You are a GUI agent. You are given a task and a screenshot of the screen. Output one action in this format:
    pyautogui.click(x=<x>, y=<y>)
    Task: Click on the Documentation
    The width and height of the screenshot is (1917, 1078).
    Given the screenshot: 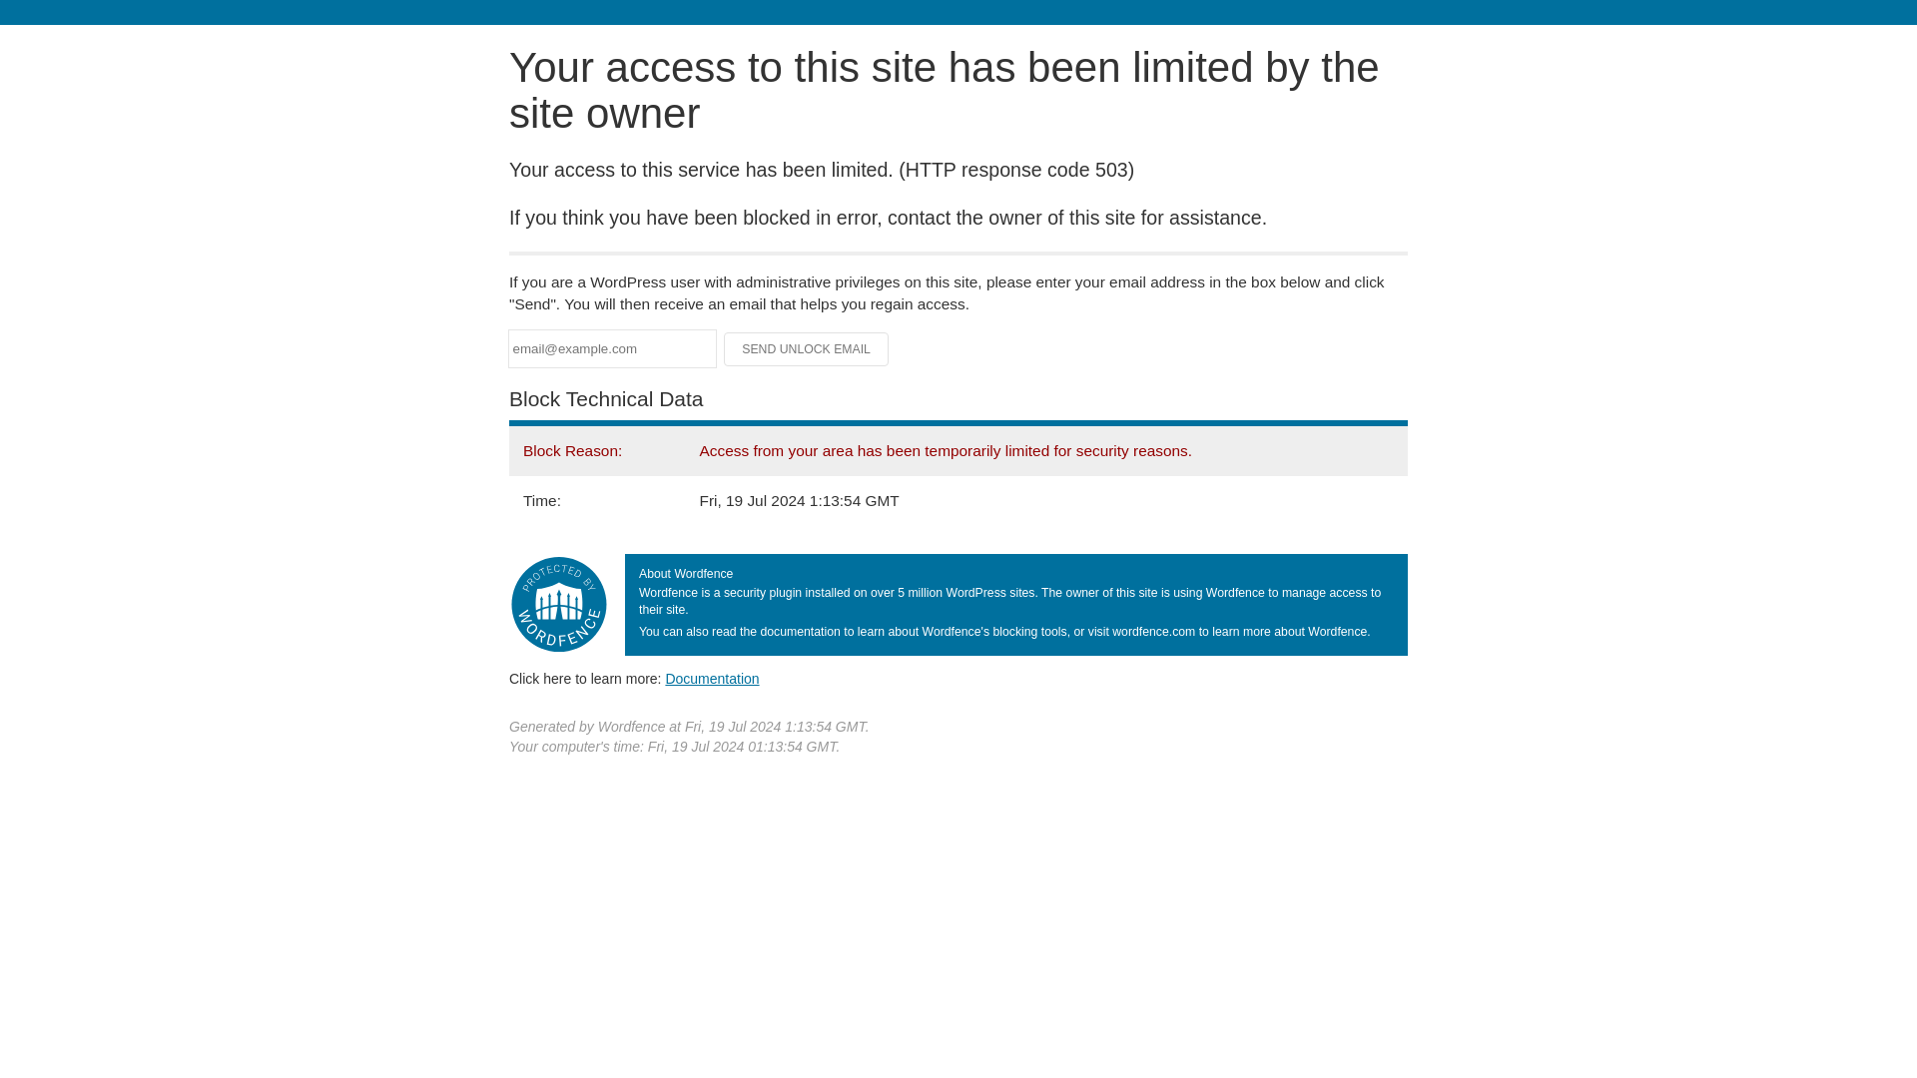 What is the action you would take?
    pyautogui.click(x=712, y=678)
    